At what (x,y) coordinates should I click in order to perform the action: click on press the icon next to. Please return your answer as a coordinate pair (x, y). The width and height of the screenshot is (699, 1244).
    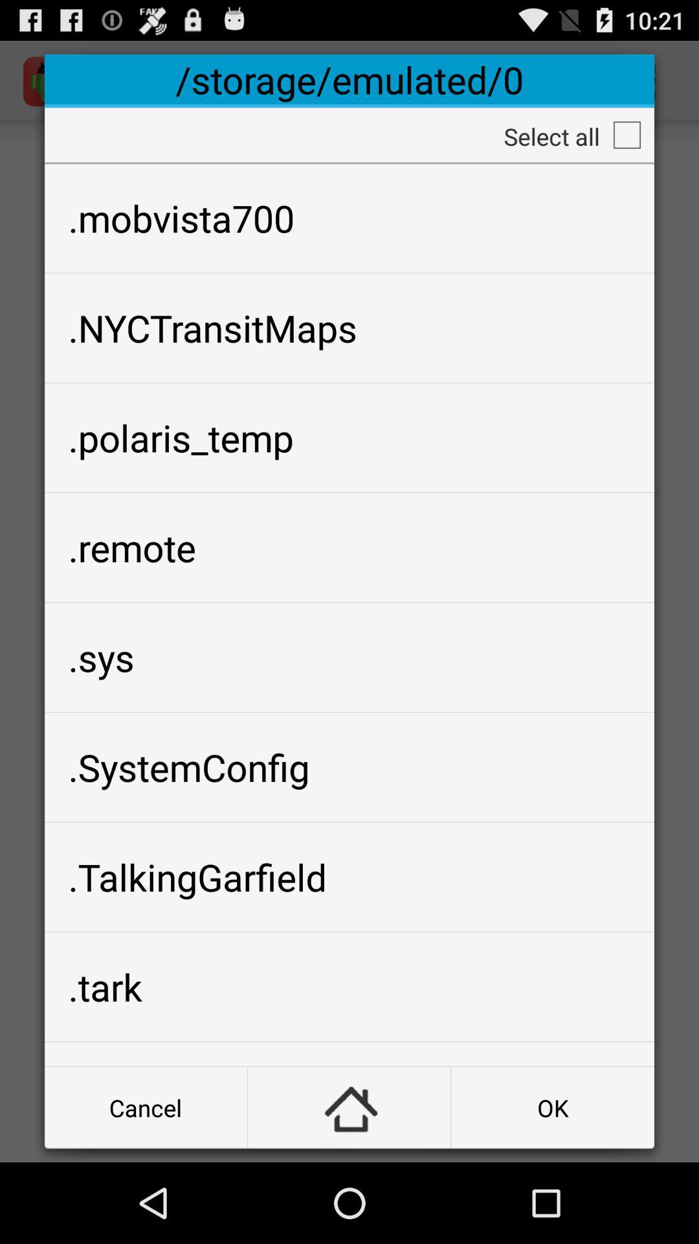
    Looking at the image, I should click on (553, 1108).